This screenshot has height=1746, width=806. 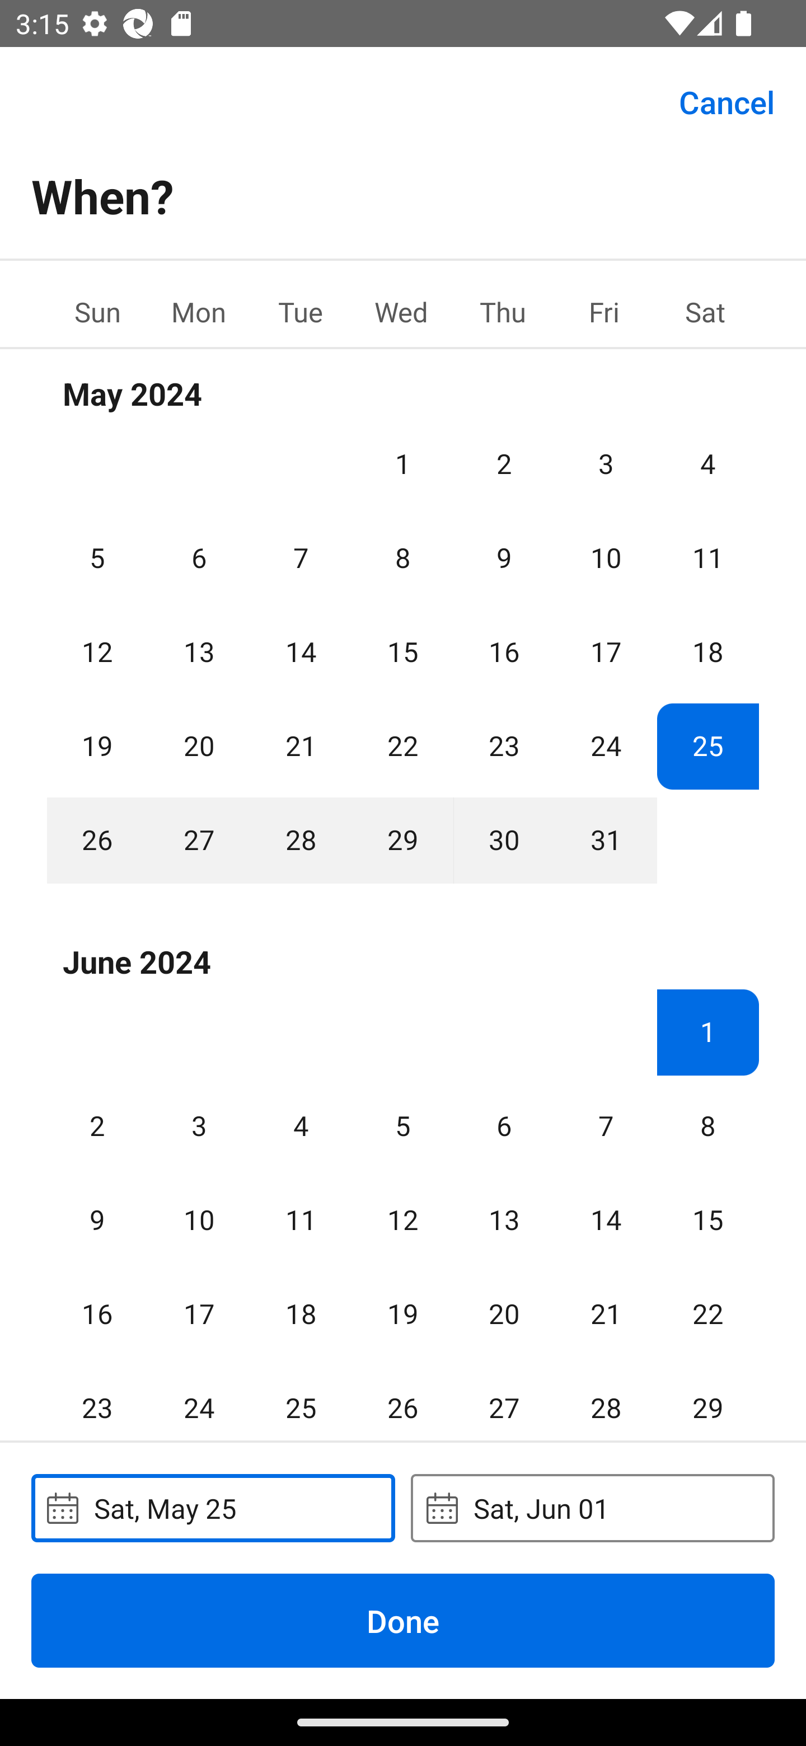 What do you see at coordinates (727, 101) in the screenshot?
I see `Cancel` at bounding box center [727, 101].